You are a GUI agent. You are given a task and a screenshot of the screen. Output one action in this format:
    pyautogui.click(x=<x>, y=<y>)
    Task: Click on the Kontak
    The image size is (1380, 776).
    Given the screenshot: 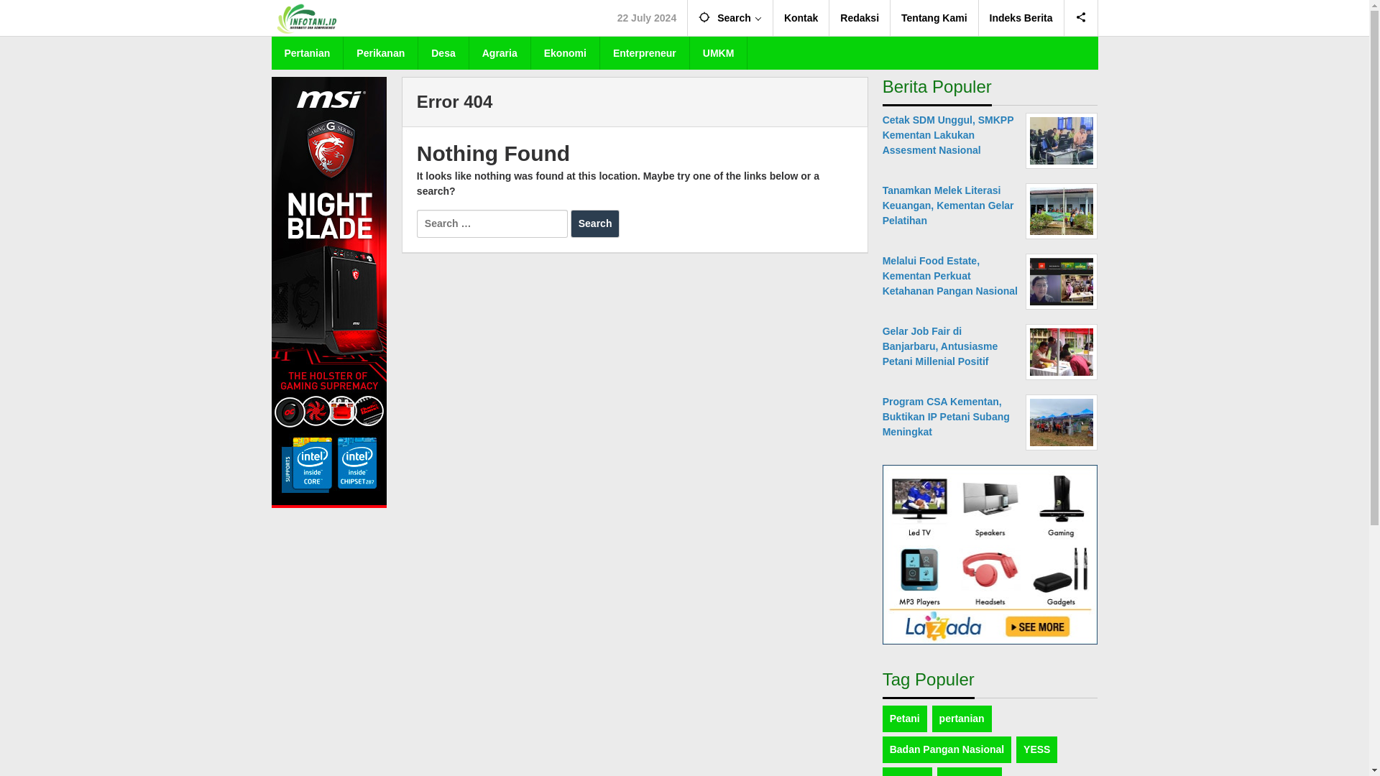 What is the action you would take?
    pyautogui.click(x=801, y=17)
    